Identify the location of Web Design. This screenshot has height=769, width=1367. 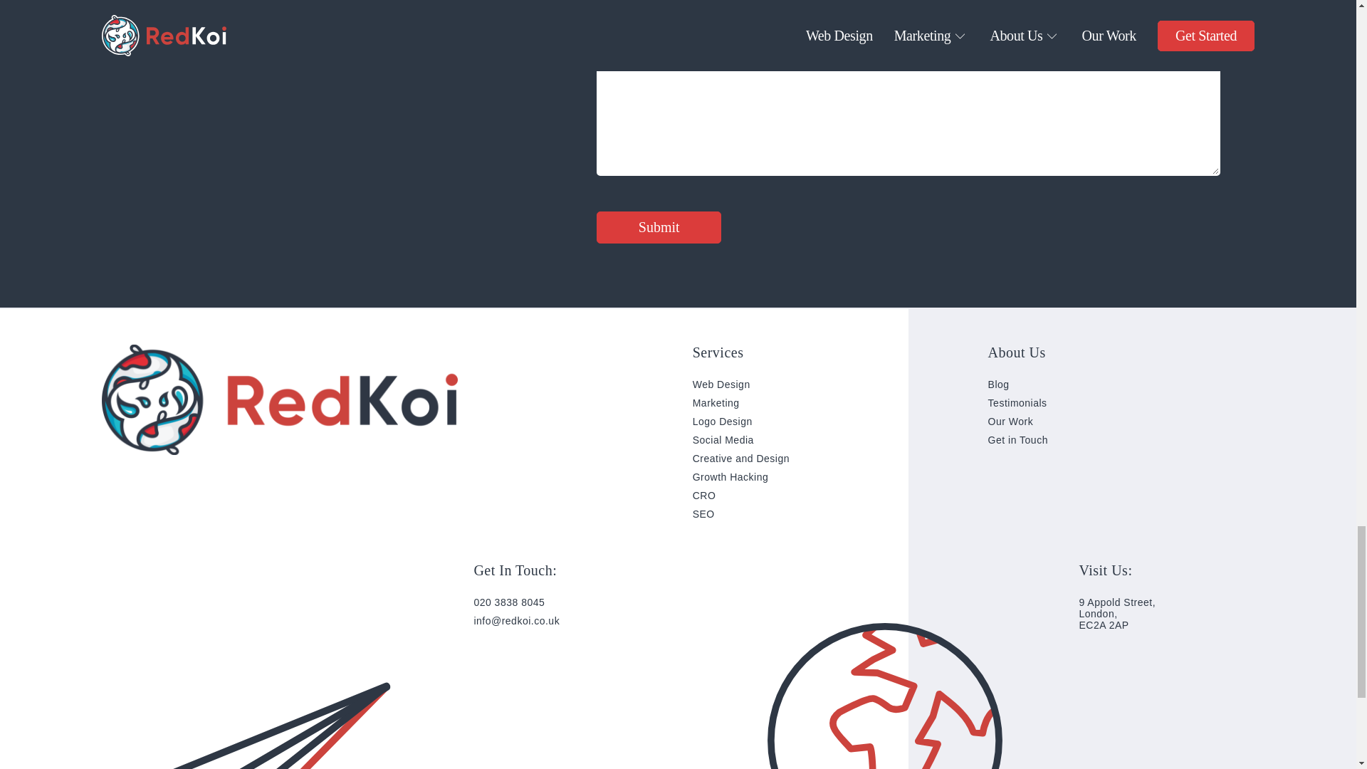
(722, 384).